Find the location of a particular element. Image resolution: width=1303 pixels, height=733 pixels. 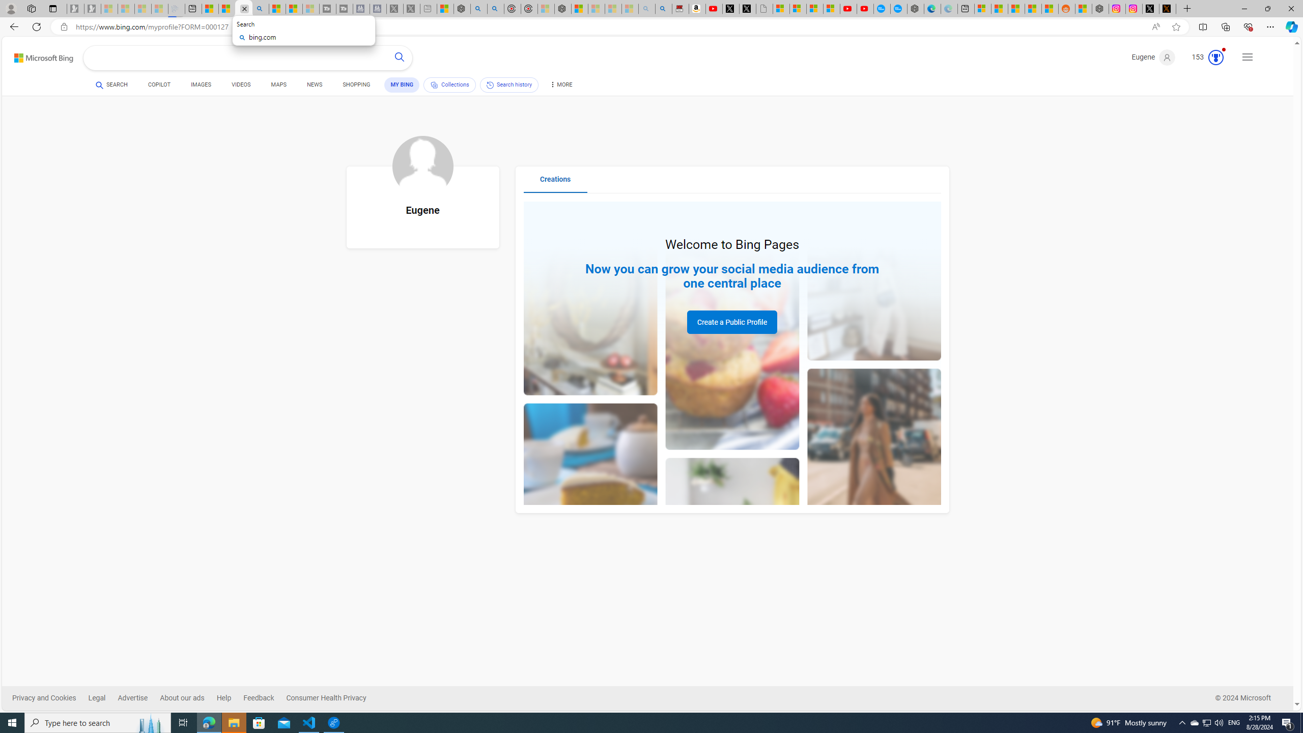

Amazon Echo Dot PNG - Search Images is located at coordinates (664, 9).